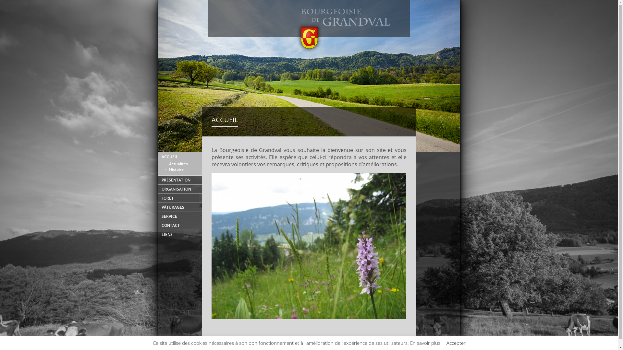  Describe the element at coordinates (456, 343) in the screenshot. I see `Accepter` at that location.